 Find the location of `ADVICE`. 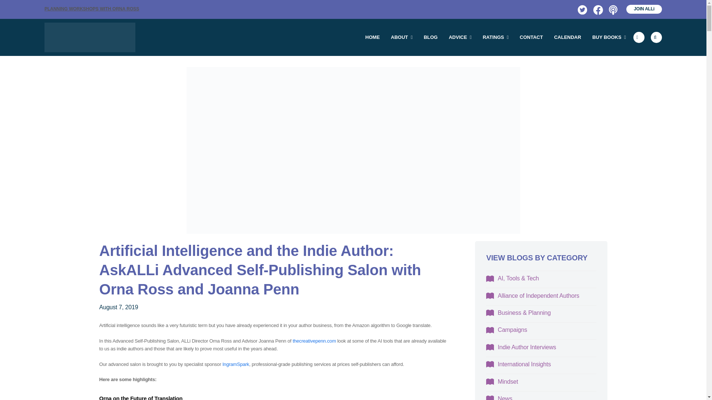

ADVICE is located at coordinates (460, 37).